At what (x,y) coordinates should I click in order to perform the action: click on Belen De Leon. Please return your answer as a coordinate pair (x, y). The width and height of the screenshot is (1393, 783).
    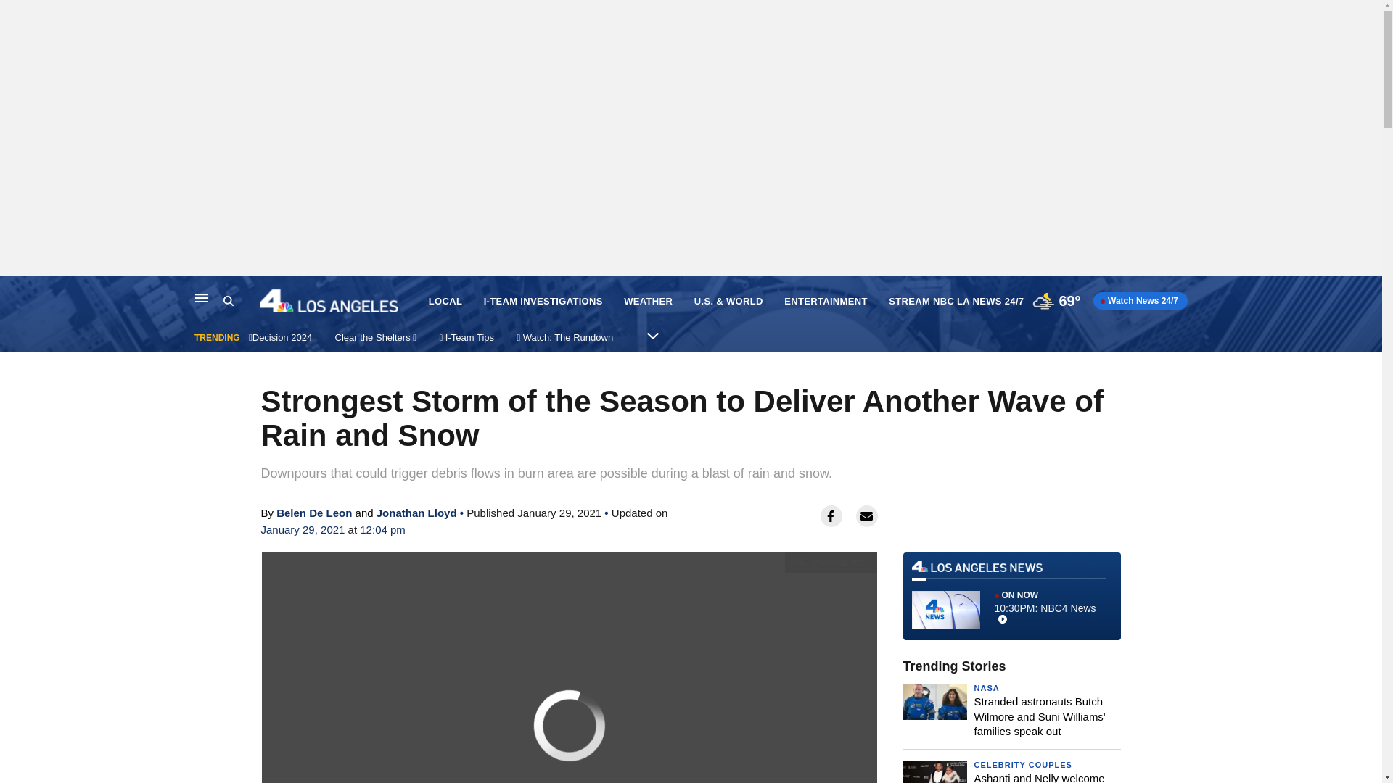
    Looking at the image, I should click on (313, 513).